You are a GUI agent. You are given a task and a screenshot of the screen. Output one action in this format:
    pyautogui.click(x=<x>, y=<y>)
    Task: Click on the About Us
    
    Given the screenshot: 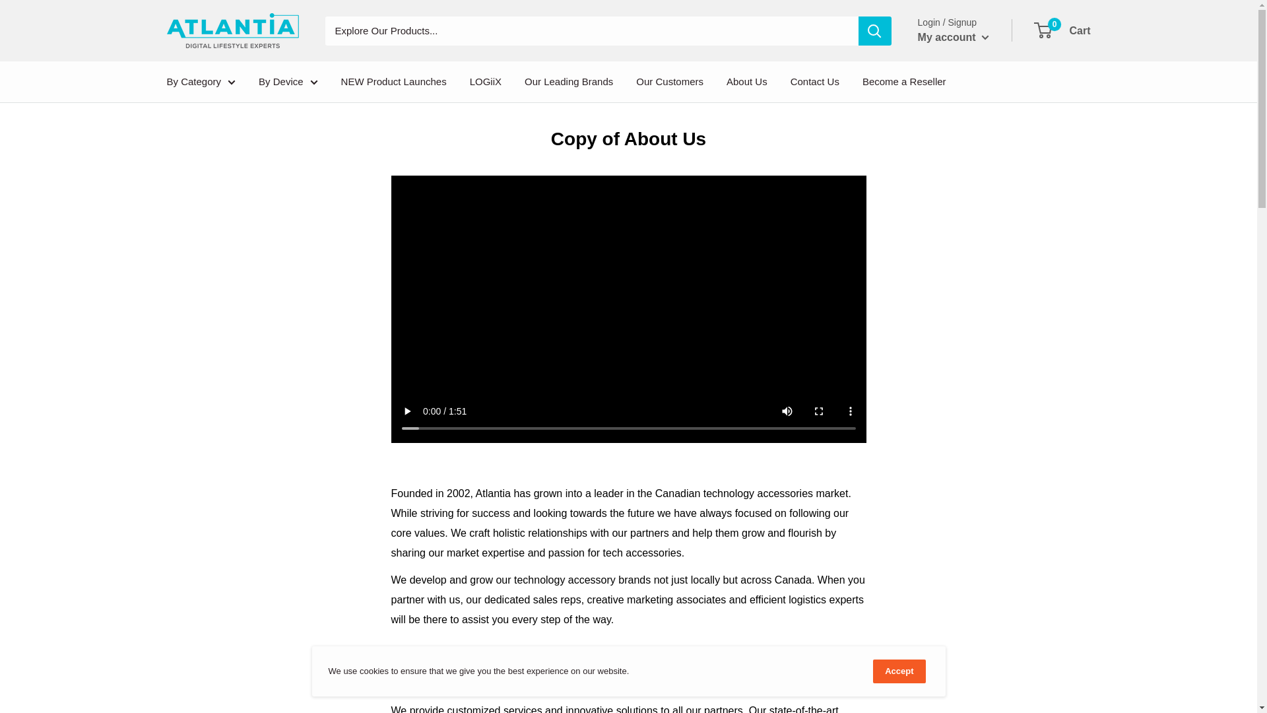 What is the action you would take?
    pyautogui.click(x=747, y=82)
    